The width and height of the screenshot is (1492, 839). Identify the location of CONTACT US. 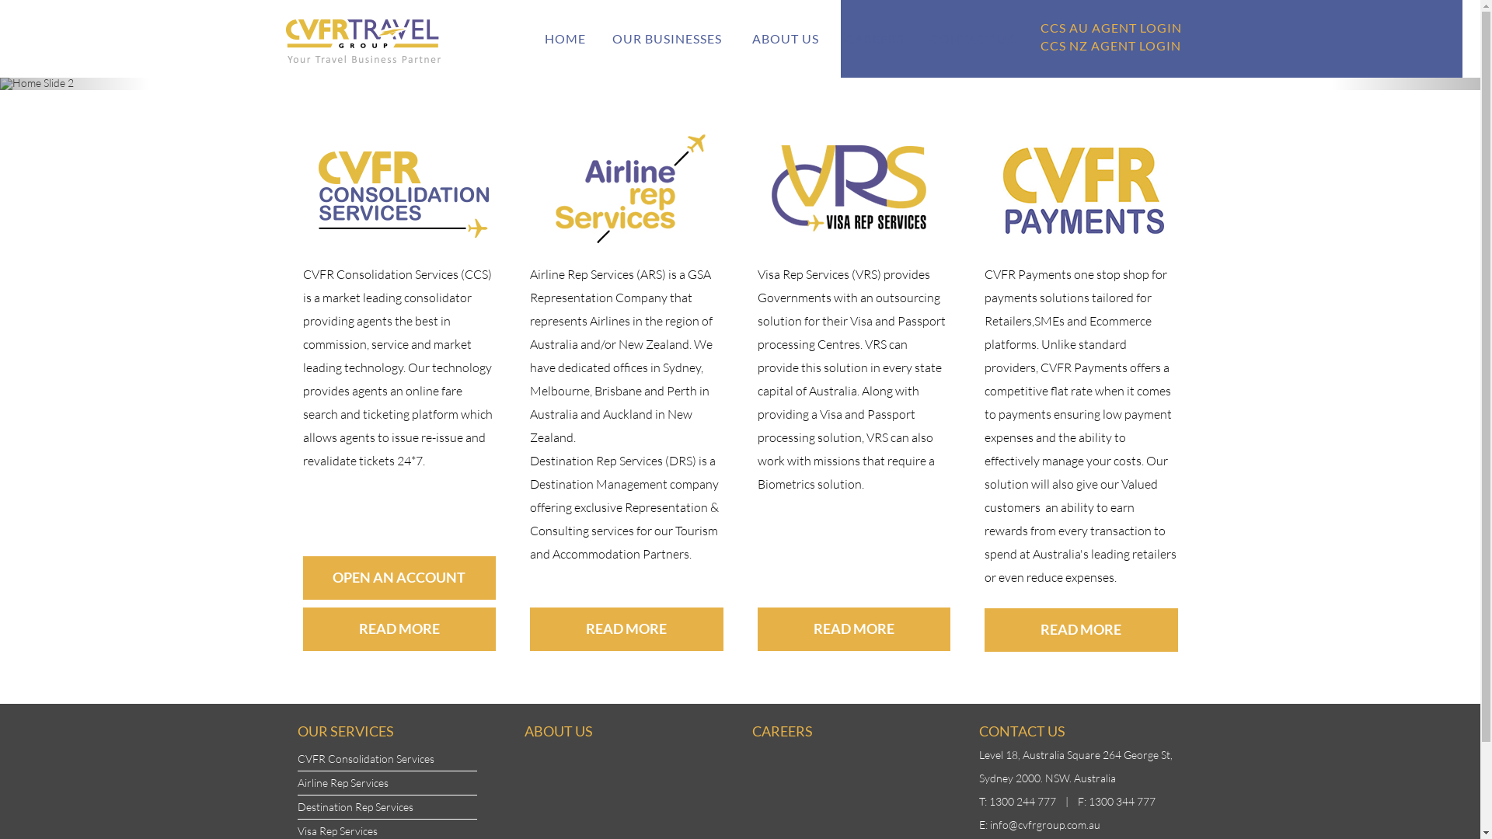
(1023, 731).